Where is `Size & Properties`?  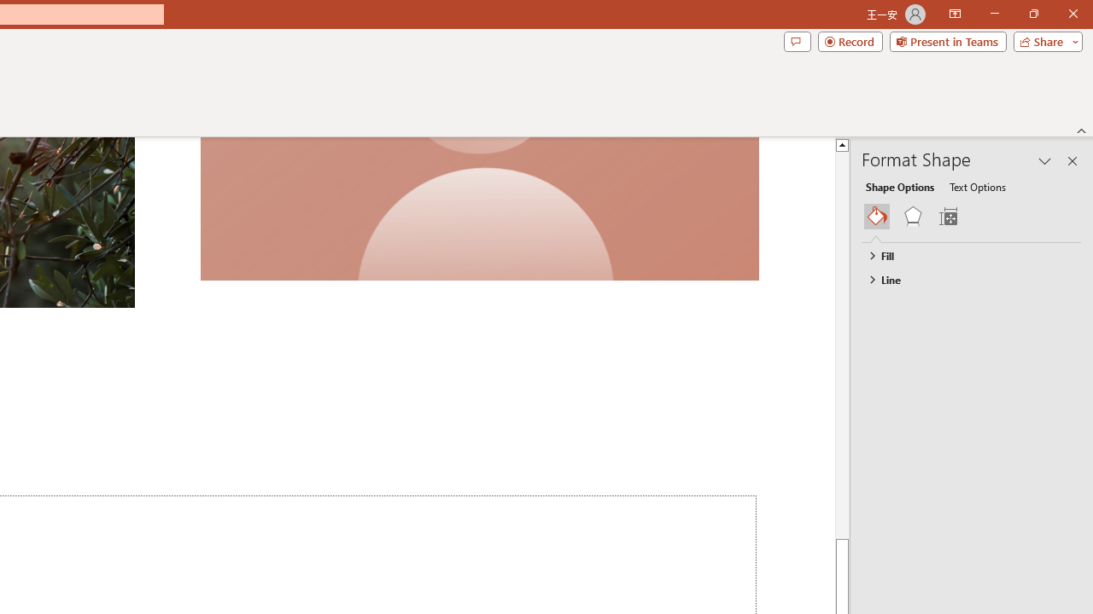 Size & Properties is located at coordinates (948, 217).